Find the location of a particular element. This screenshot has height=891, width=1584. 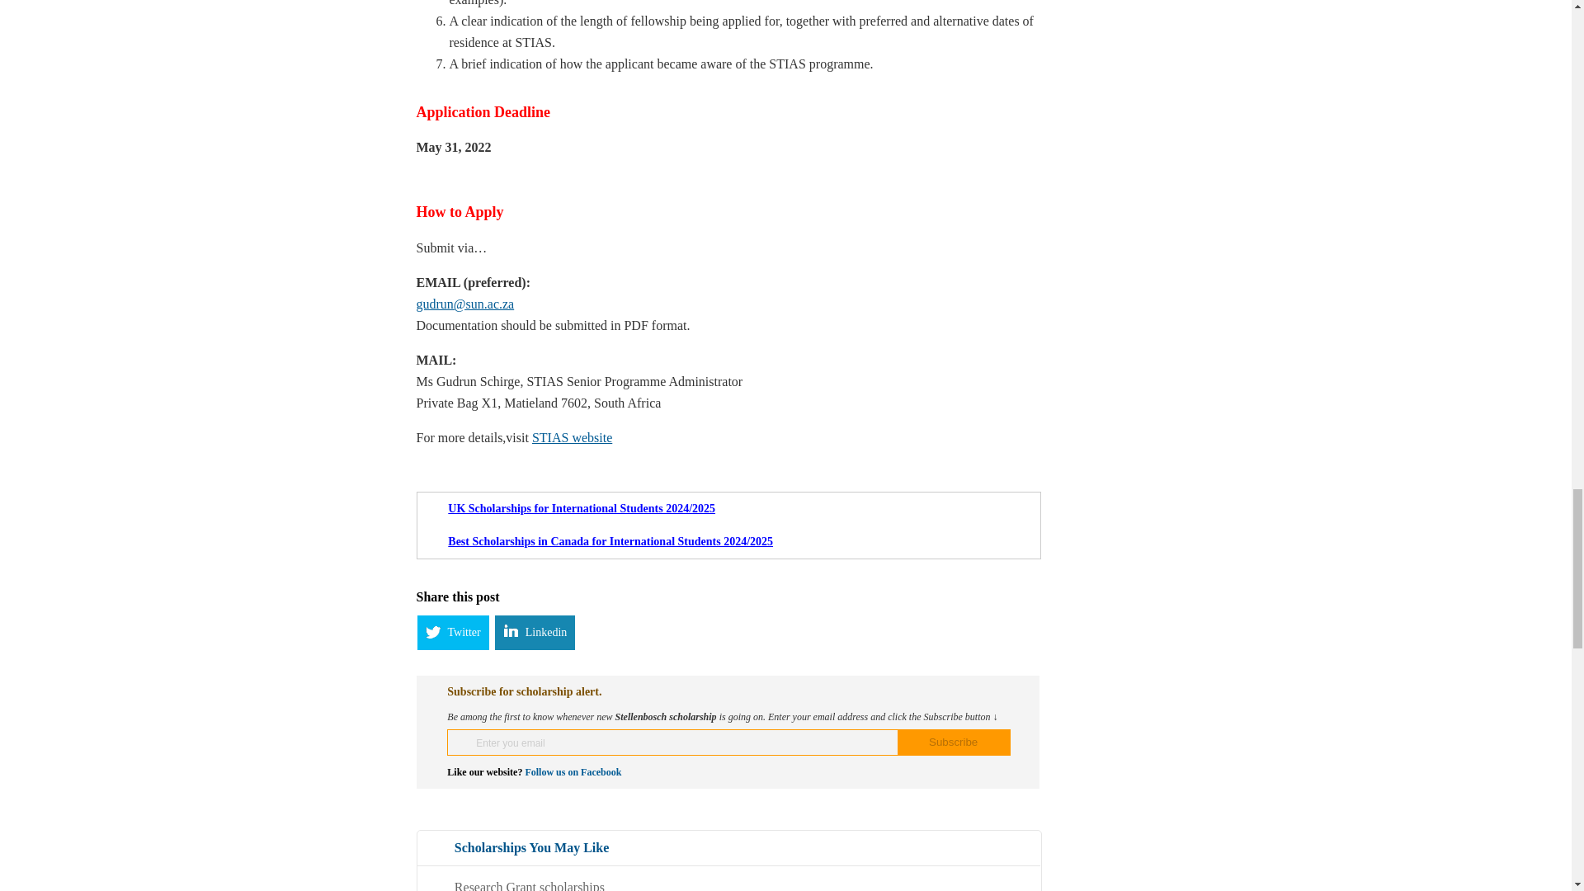

Linkedin is located at coordinates (535, 633).